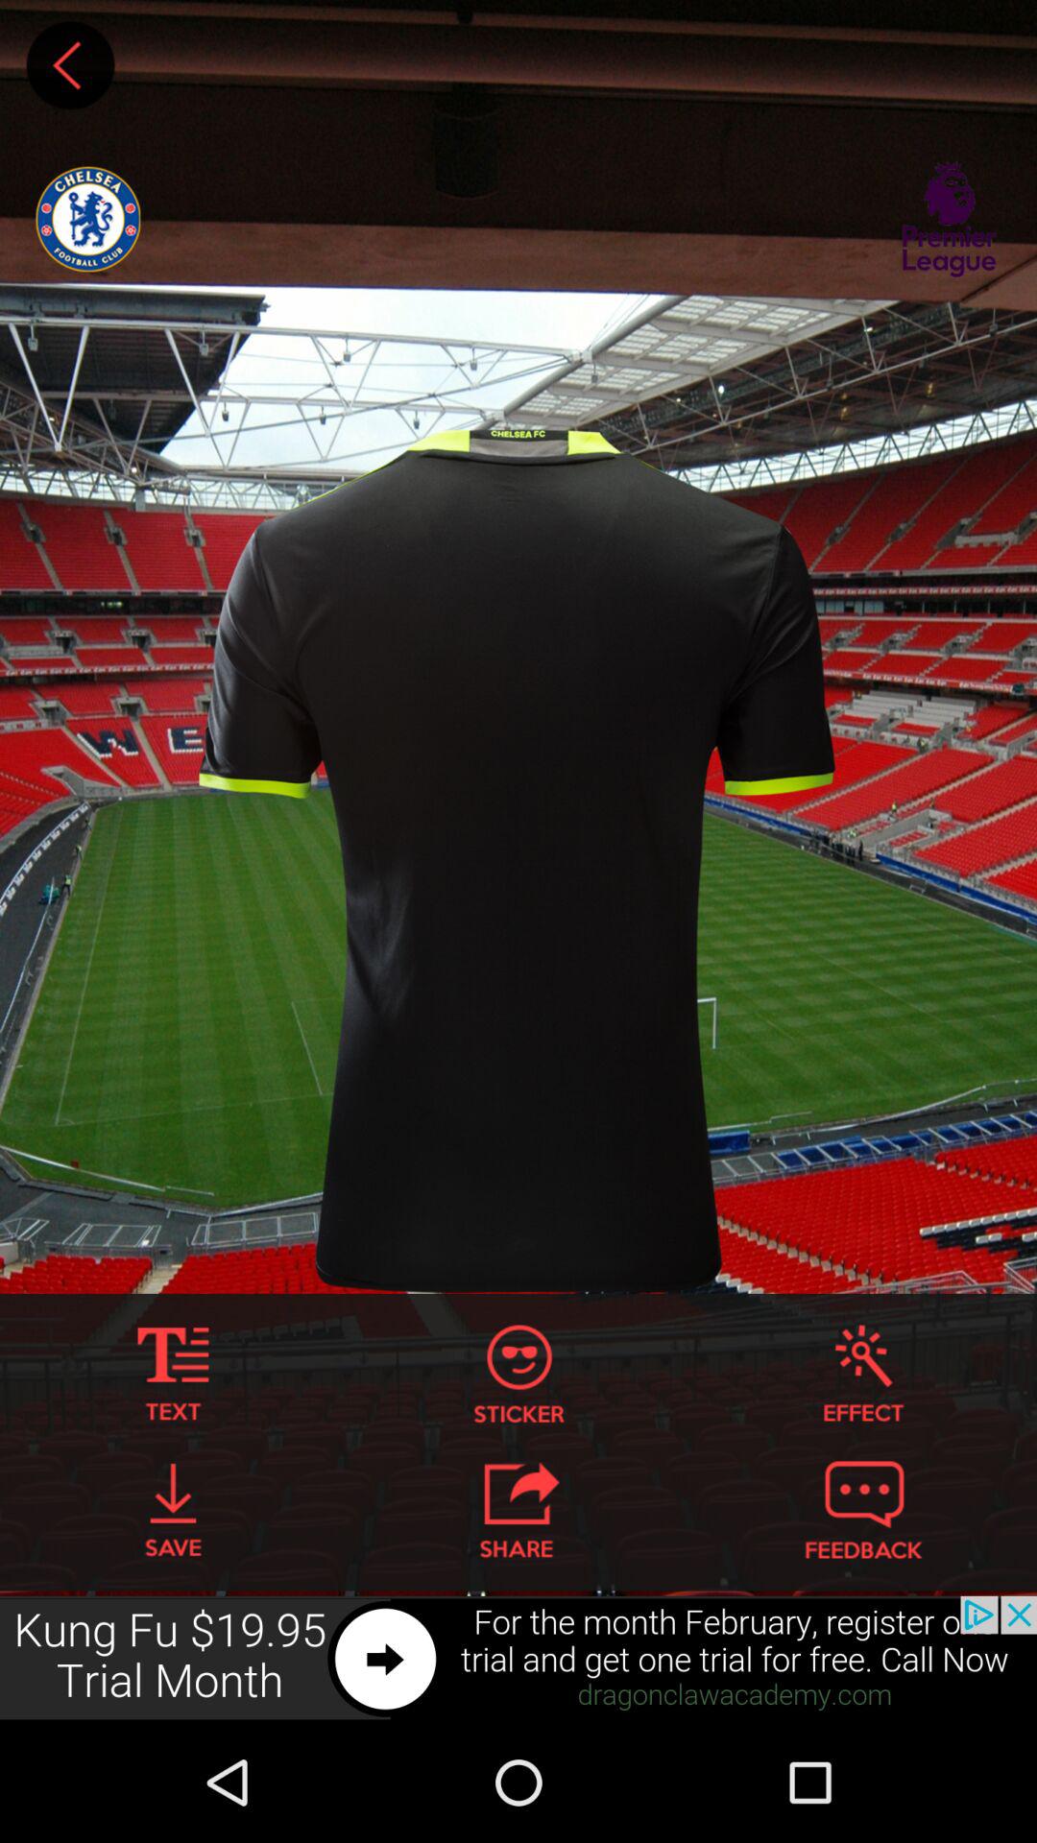  Describe the element at coordinates (864, 1375) in the screenshot. I see `add effect` at that location.